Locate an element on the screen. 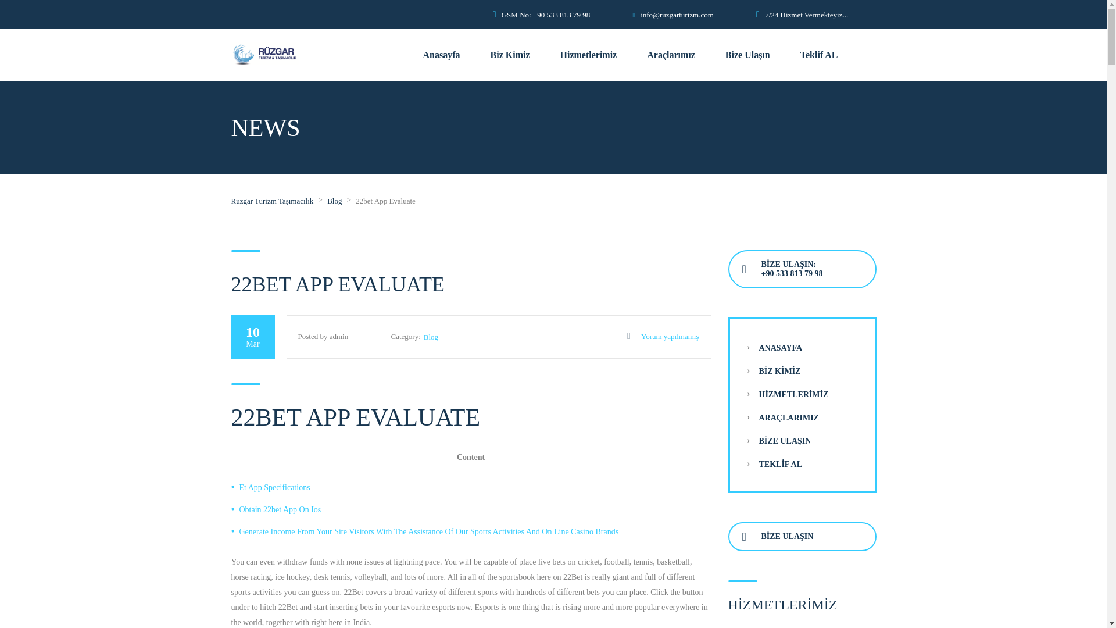  Blog is located at coordinates (431, 337).